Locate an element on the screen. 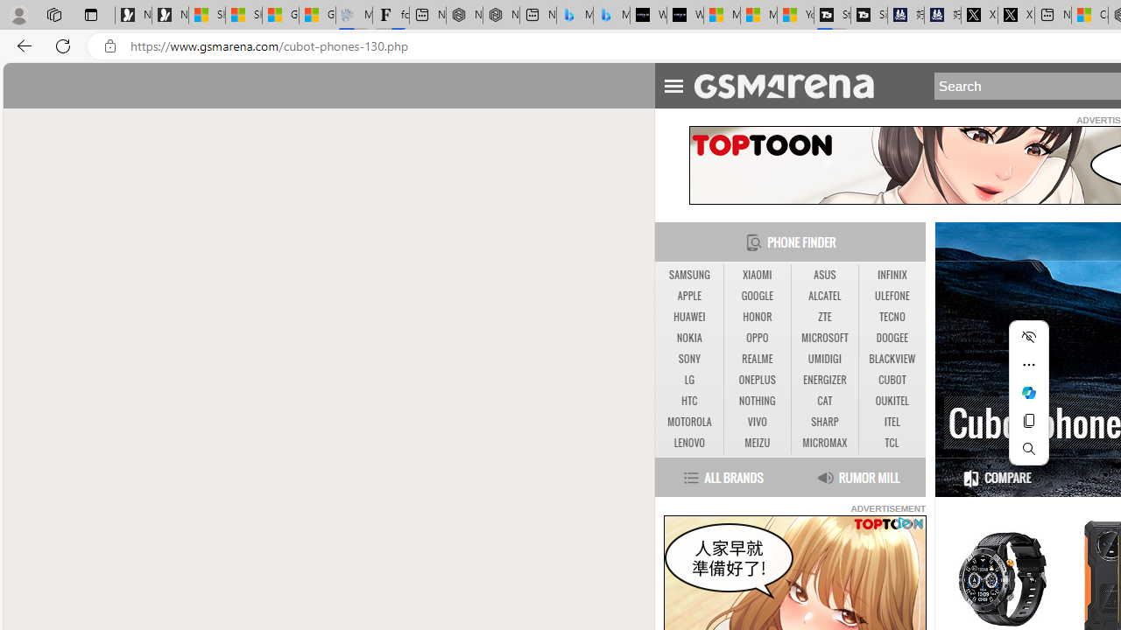 The height and width of the screenshot is (630, 1121). XIAOMI is located at coordinates (757, 275).